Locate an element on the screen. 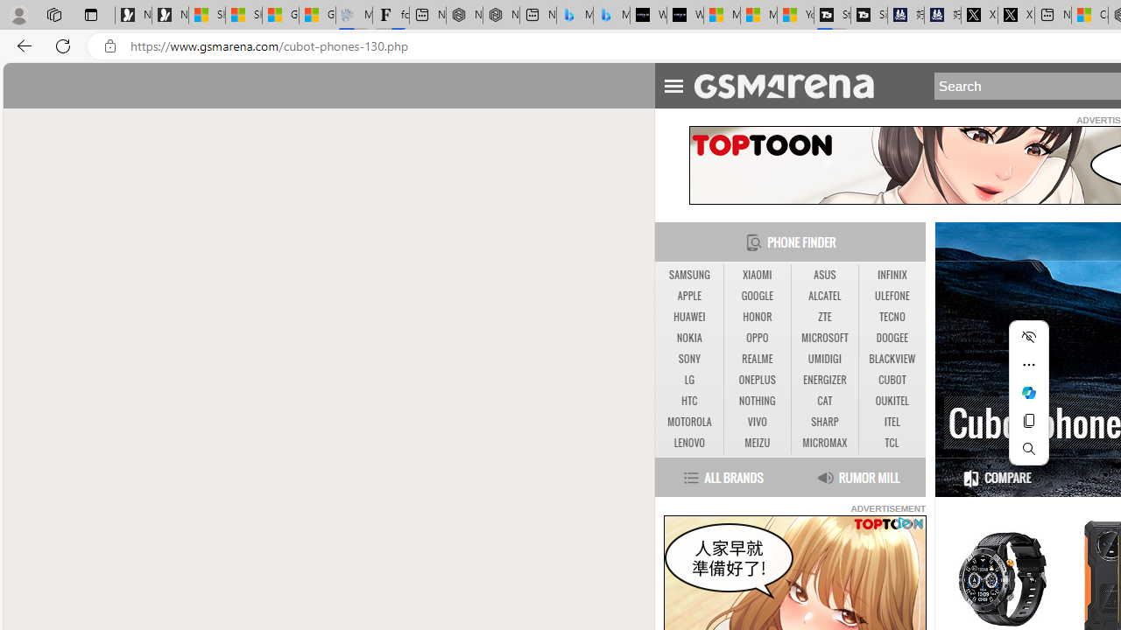 The height and width of the screenshot is (630, 1121). XIAOMI is located at coordinates (757, 275).